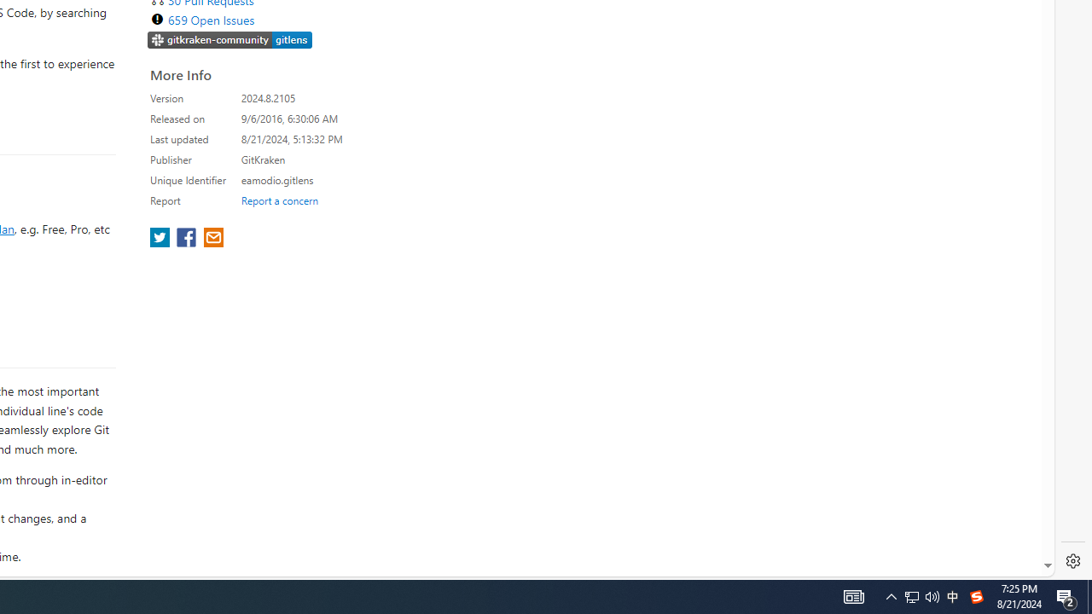  What do you see at coordinates (188, 239) in the screenshot?
I see `share extension on facebook` at bounding box center [188, 239].